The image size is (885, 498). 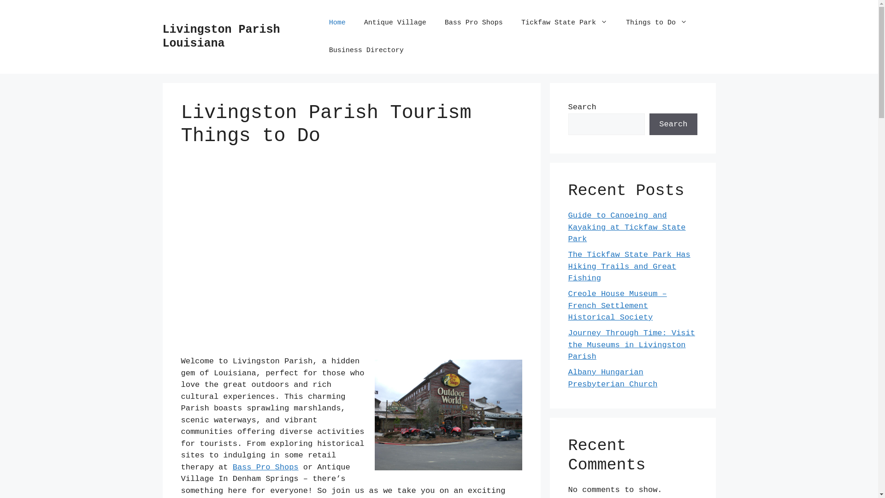 I want to click on Bass Pro Shops, so click(x=265, y=468).